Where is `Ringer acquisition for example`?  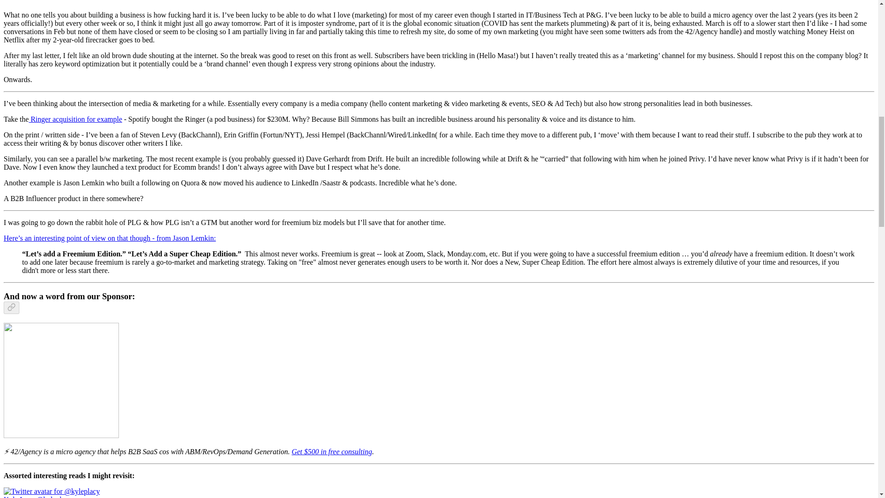
Ringer acquisition for example is located at coordinates (75, 119).